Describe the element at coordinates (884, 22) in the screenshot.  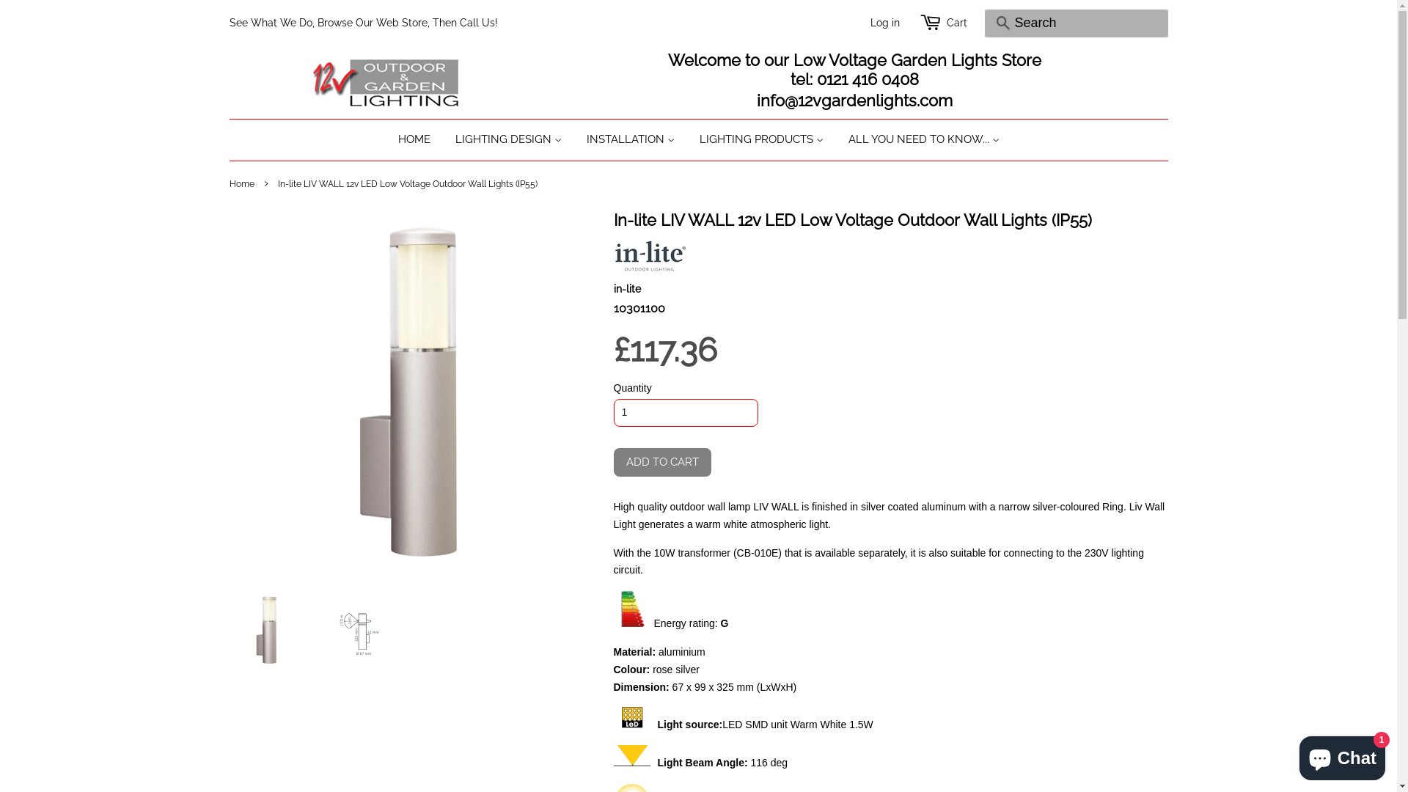
I see `Log in` at that location.